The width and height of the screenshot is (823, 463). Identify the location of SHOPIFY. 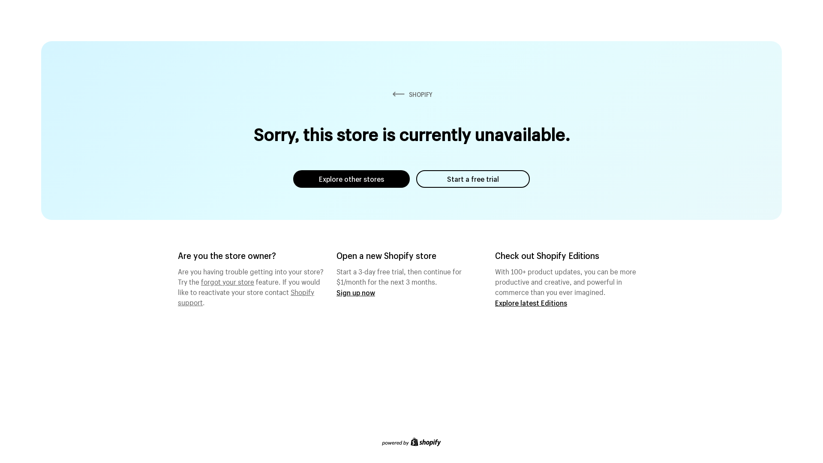
(411, 94).